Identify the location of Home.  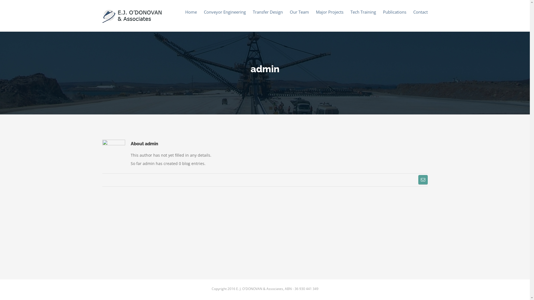
(259, 79).